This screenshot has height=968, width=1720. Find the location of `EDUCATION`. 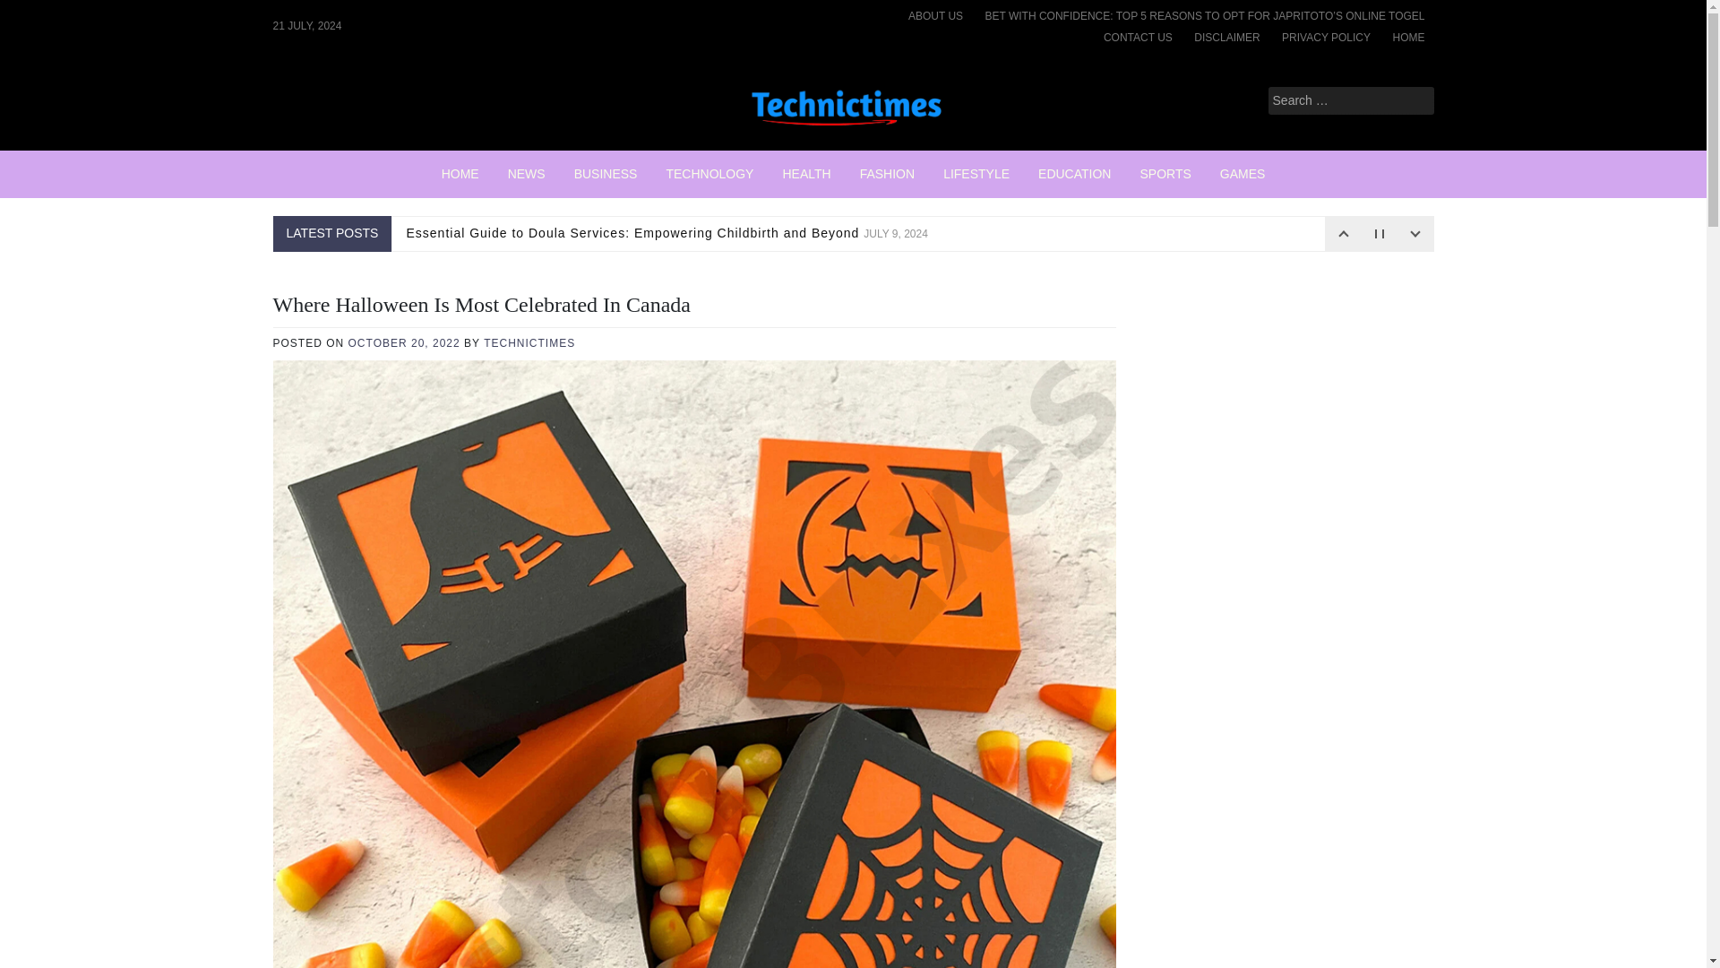

EDUCATION is located at coordinates (1073, 174).